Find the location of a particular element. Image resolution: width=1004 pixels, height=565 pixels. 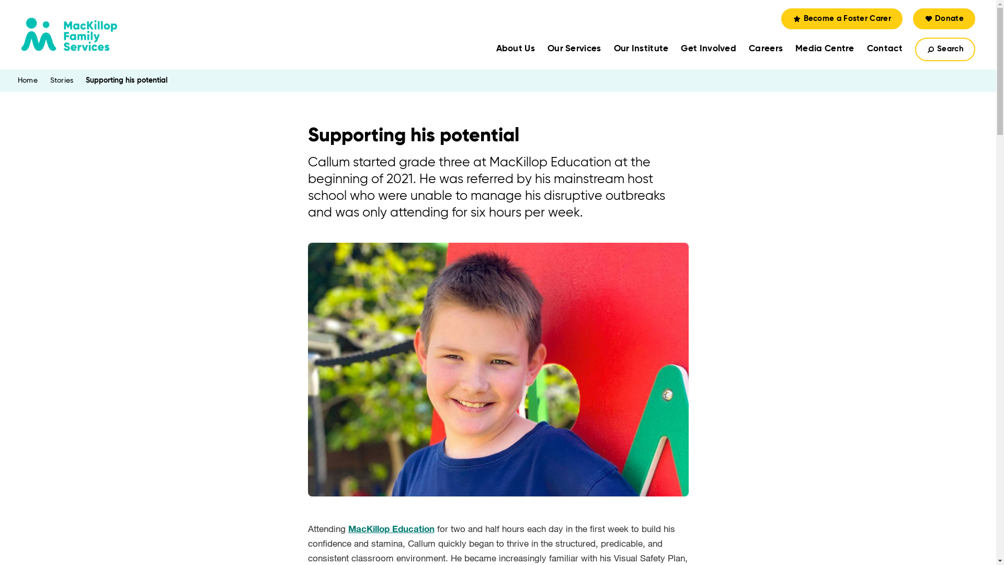

Contact is located at coordinates (885, 49).